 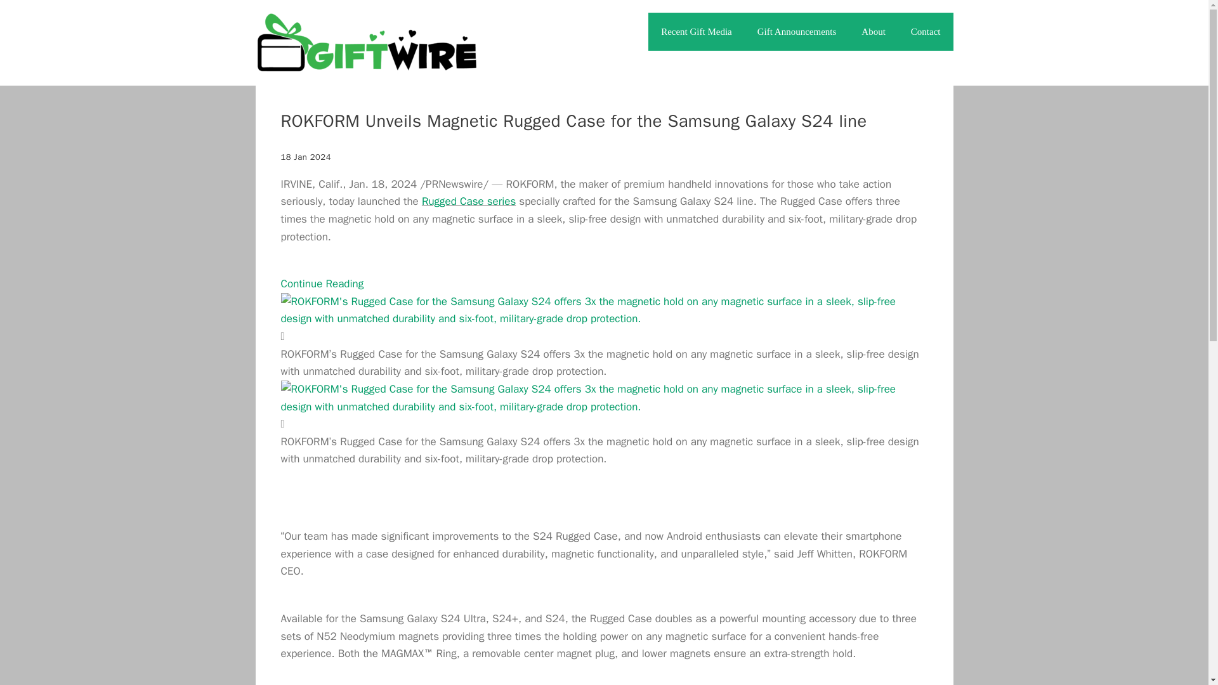 I want to click on Contact, so click(x=926, y=32).